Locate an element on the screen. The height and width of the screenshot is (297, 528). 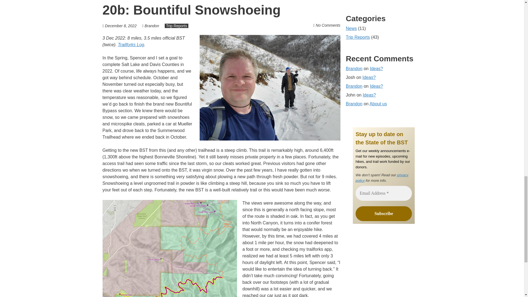
20b: Bountiful Snowshoeing is located at coordinates (191, 10).